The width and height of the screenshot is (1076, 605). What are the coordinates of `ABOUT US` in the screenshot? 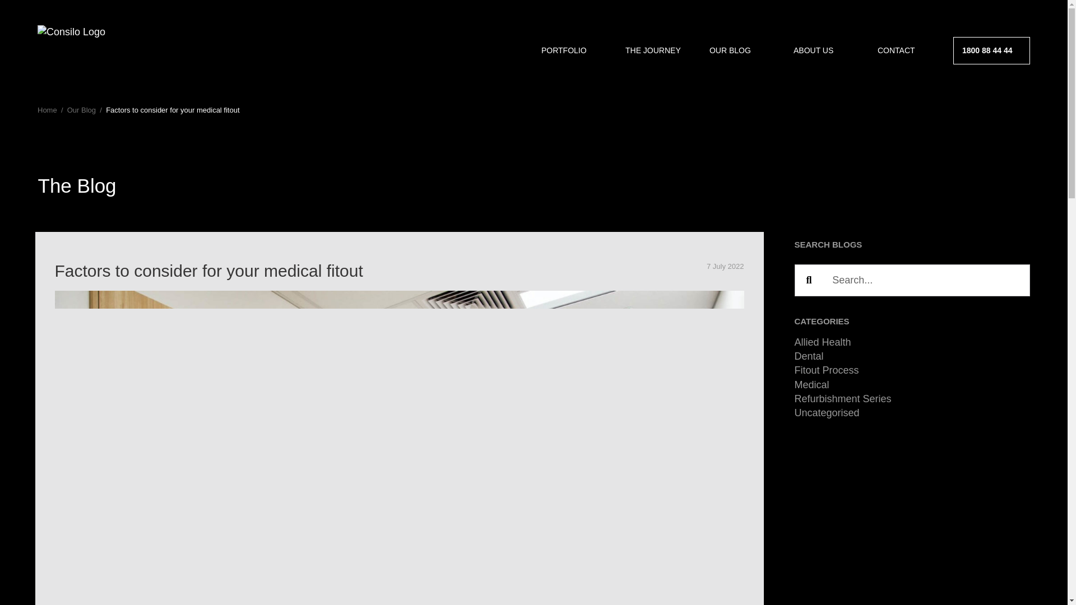 It's located at (827, 50).